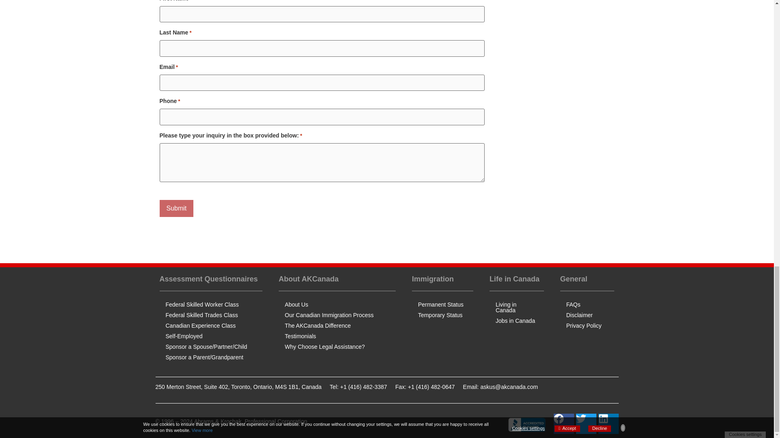 The width and height of the screenshot is (780, 438). I want to click on Federal Skilled Trades Class, so click(210, 315).